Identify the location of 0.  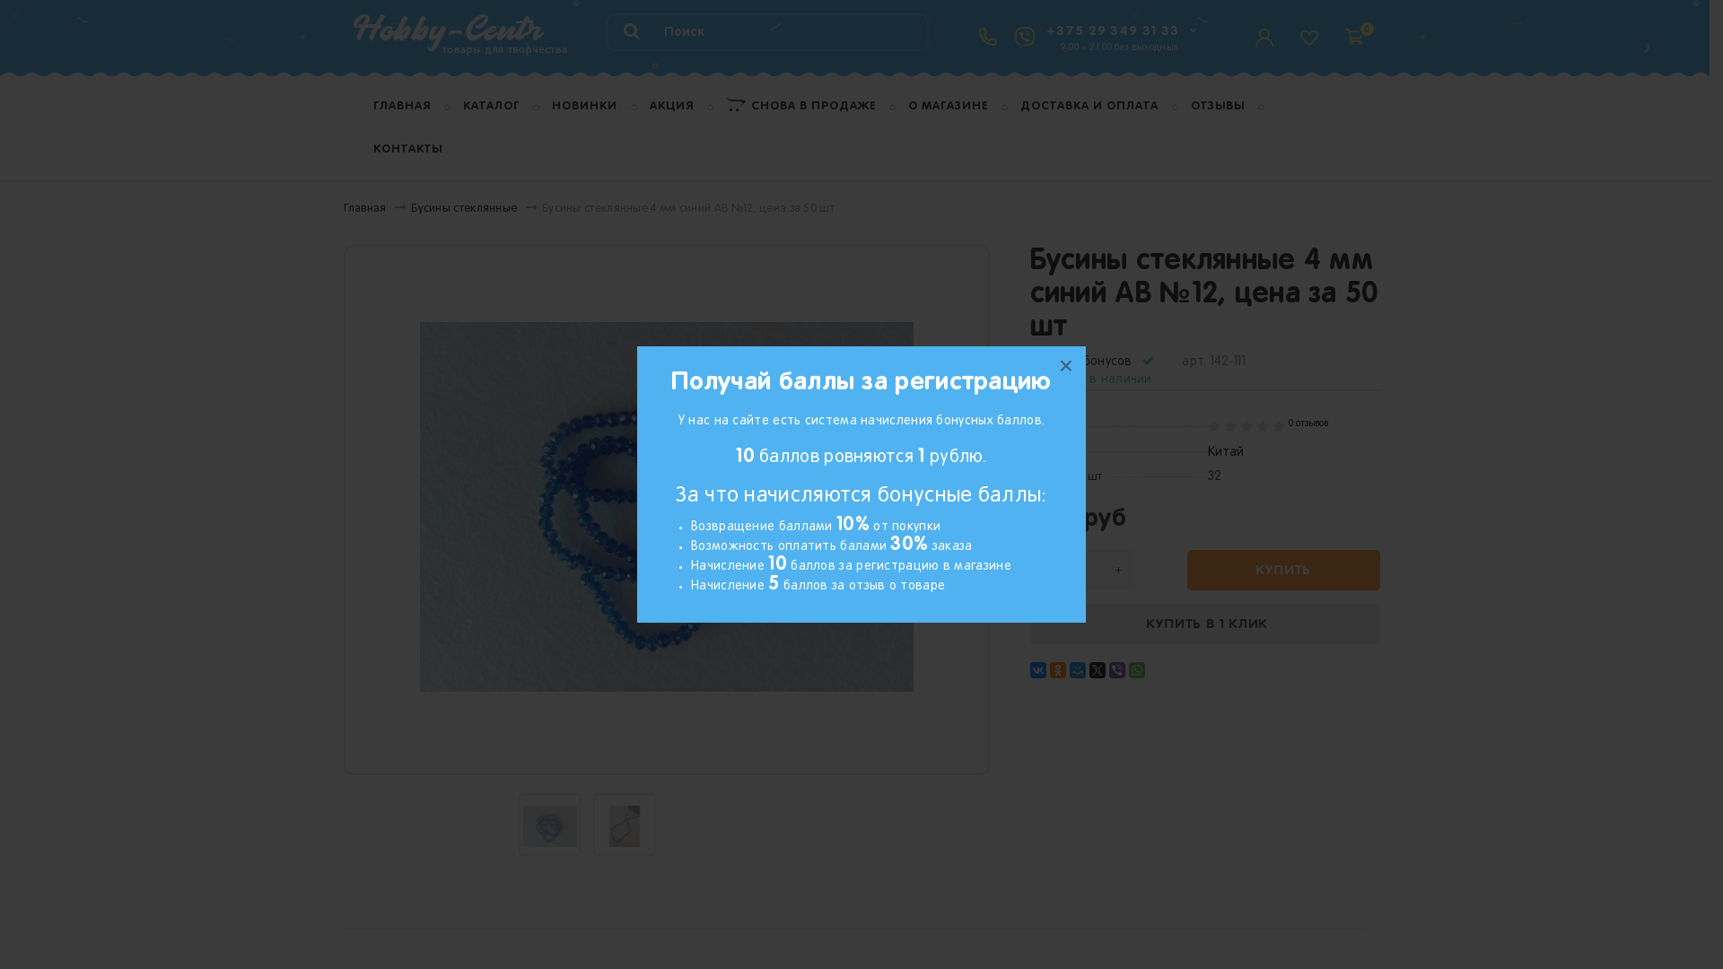
(1350, 28).